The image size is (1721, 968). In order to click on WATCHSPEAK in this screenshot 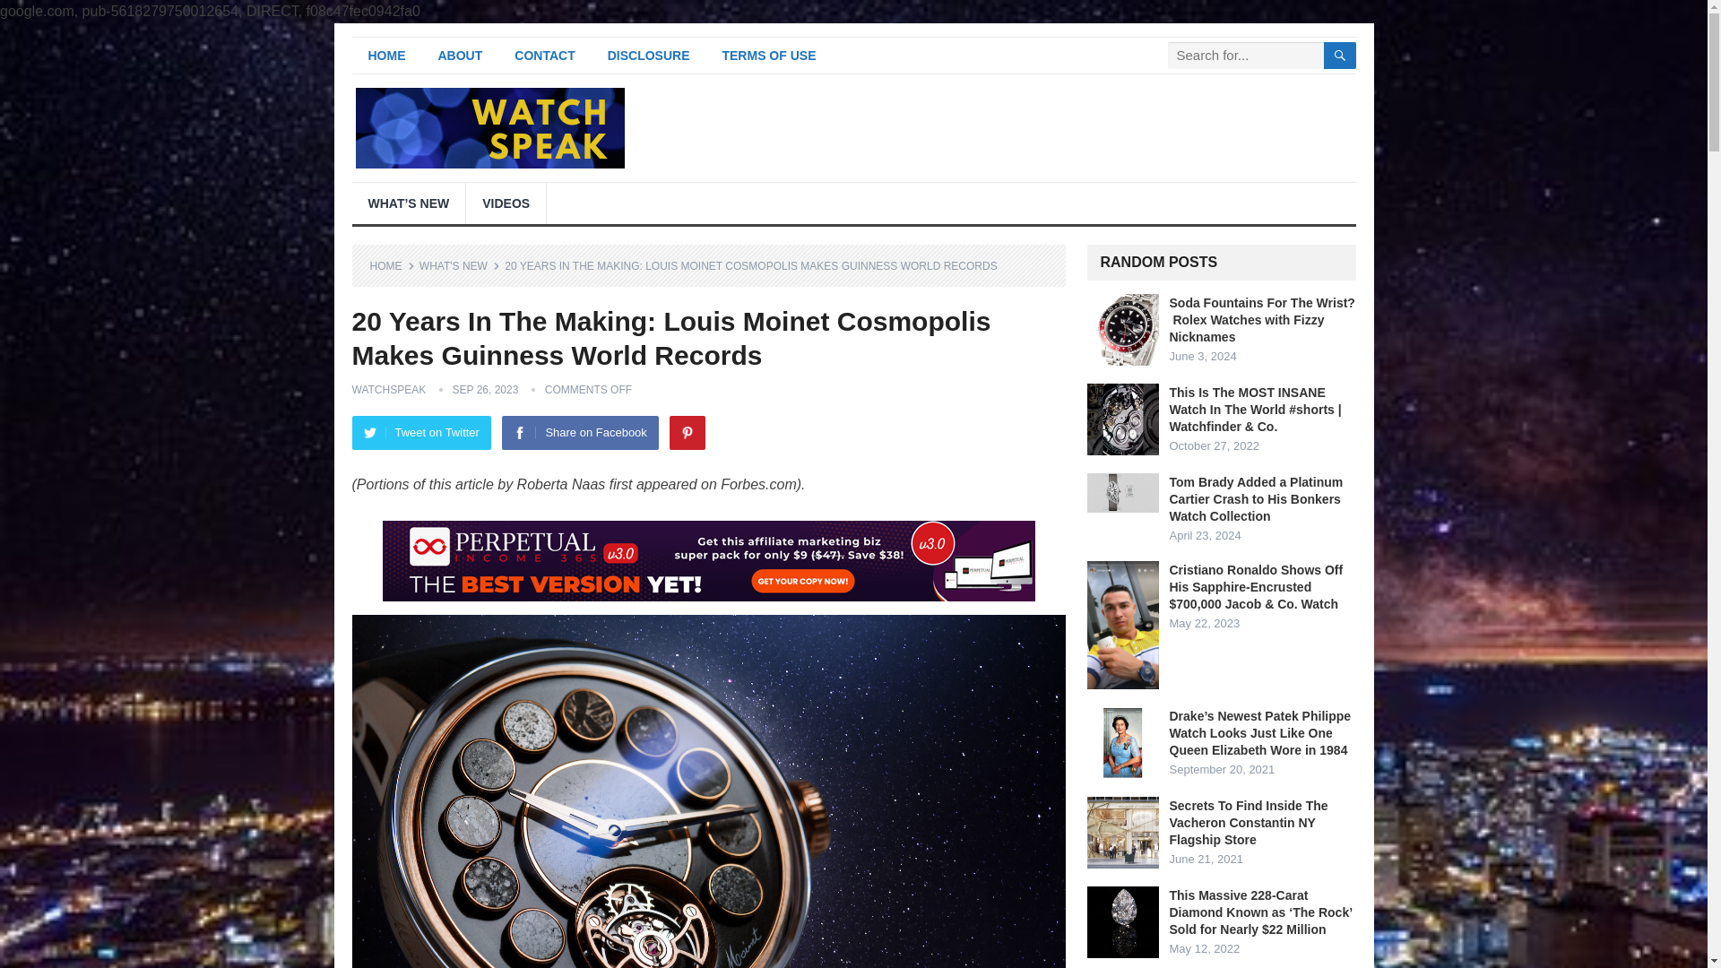, I will do `click(387, 389)`.